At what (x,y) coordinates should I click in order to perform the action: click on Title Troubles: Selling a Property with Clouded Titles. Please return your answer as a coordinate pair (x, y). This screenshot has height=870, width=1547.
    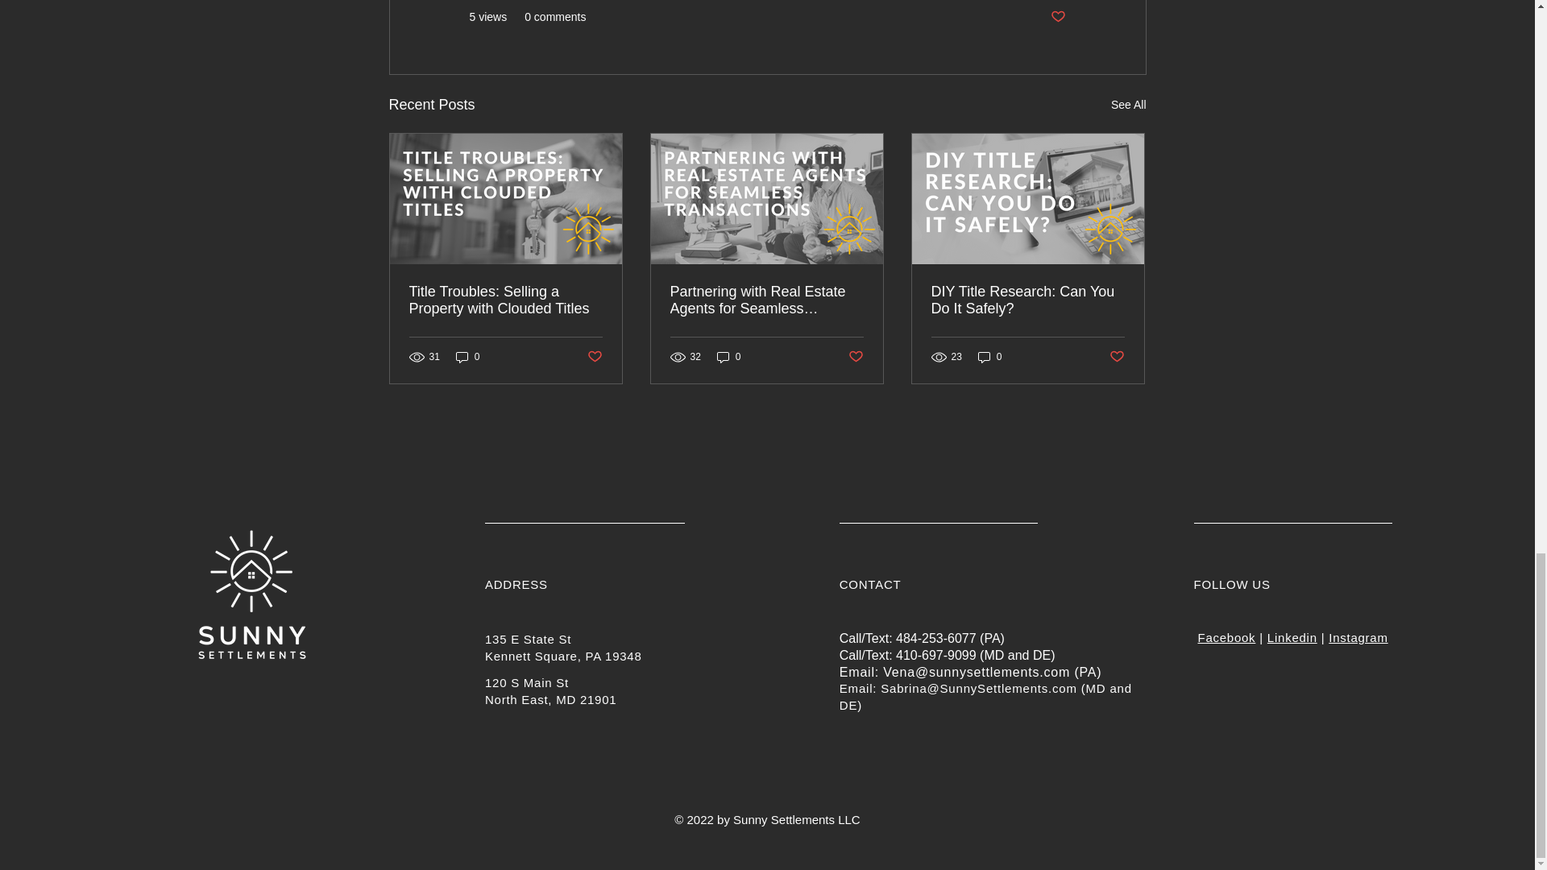
    Looking at the image, I should click on (506, 300).